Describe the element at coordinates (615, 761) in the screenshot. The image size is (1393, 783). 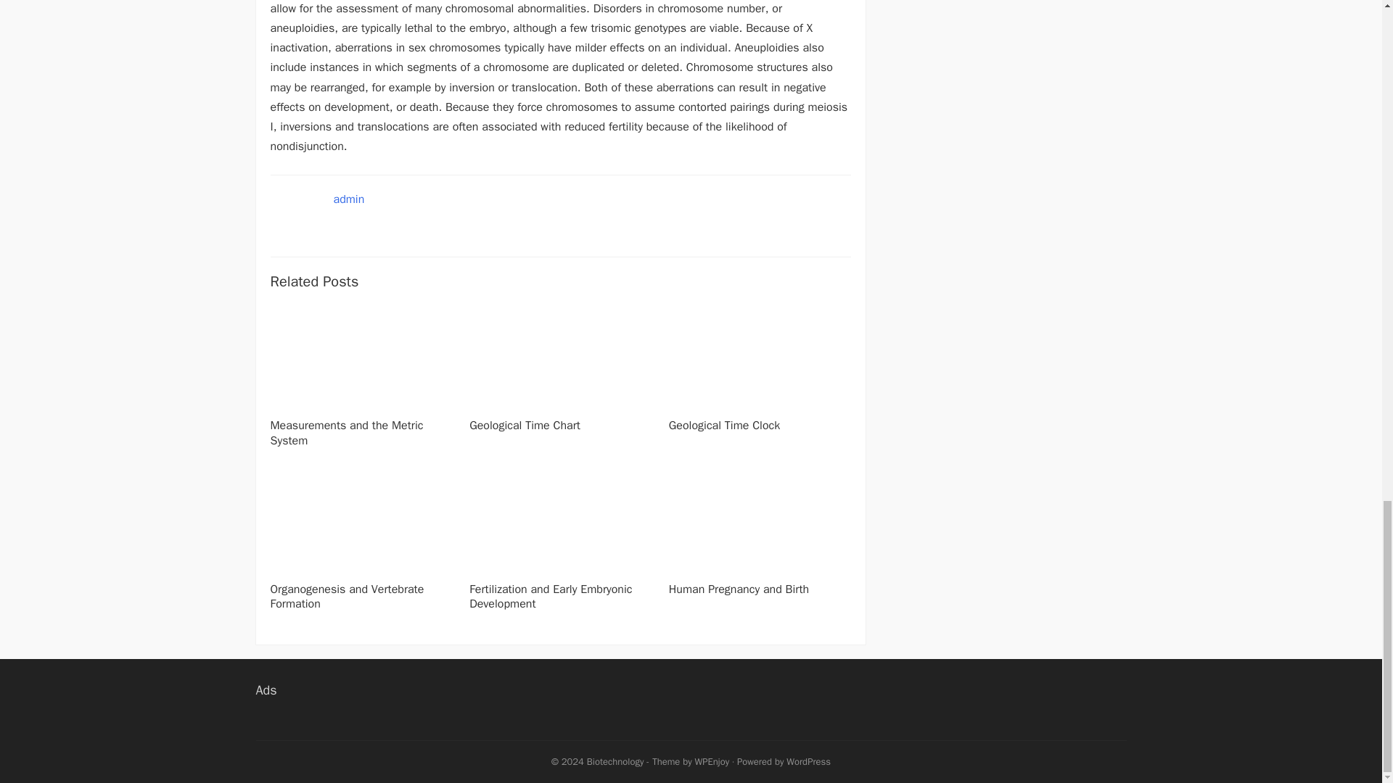
I see `Biotechnology` at that location.